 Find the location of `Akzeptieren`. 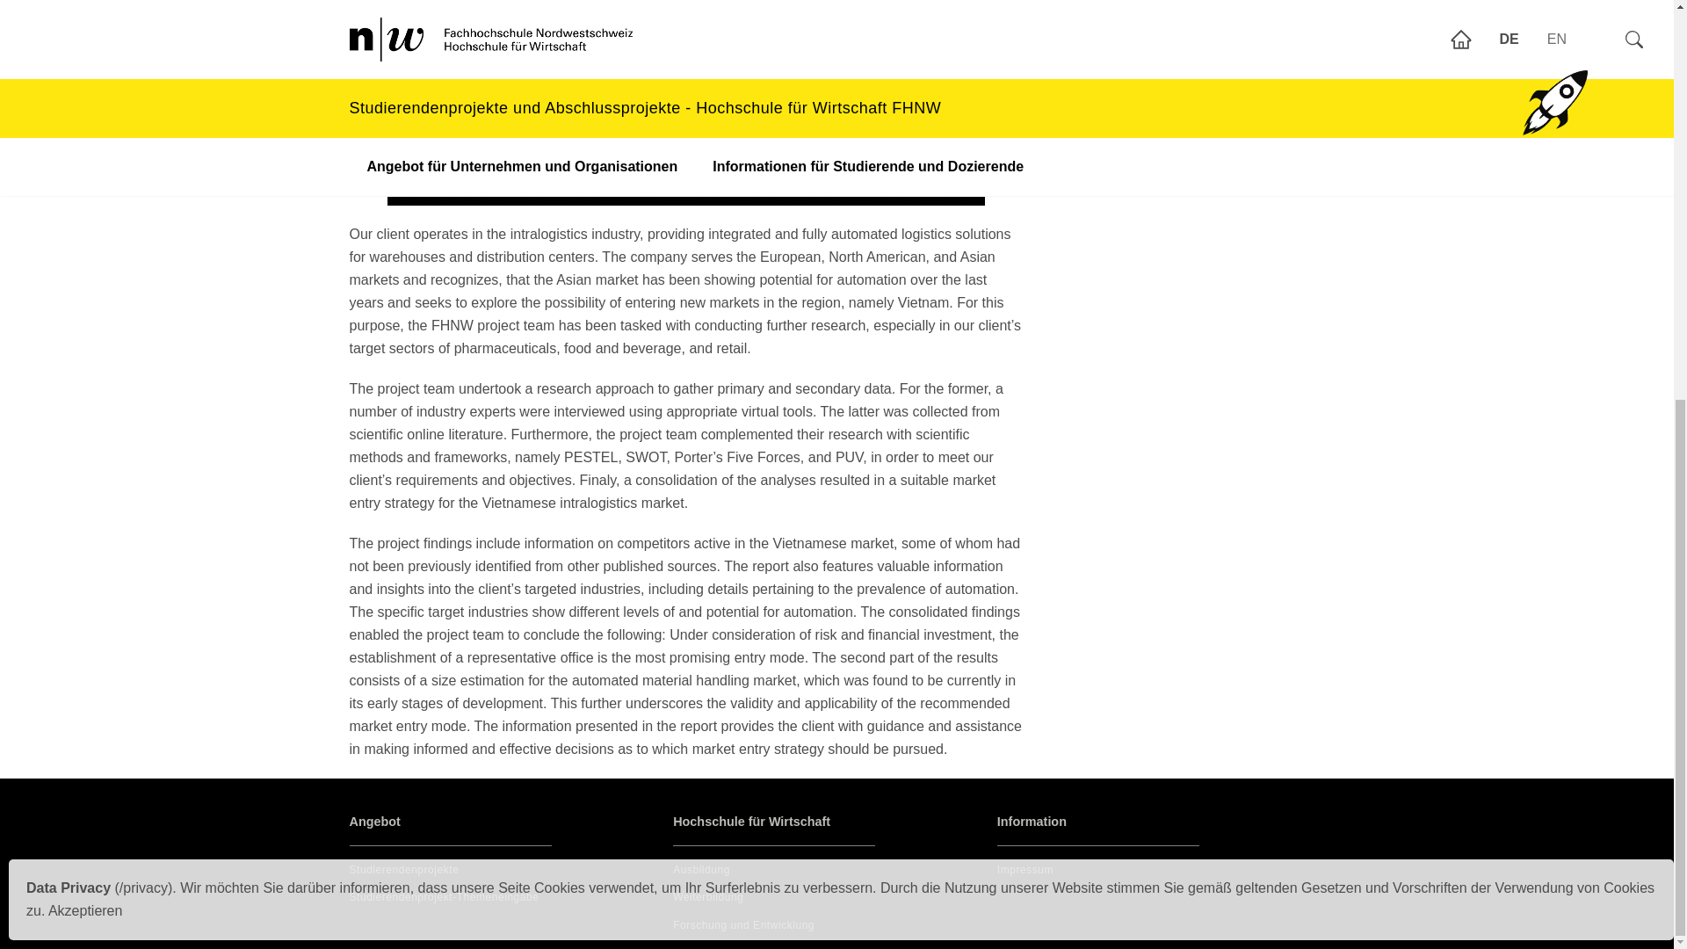

Akzeptieren is located at coordinates (86, 226).